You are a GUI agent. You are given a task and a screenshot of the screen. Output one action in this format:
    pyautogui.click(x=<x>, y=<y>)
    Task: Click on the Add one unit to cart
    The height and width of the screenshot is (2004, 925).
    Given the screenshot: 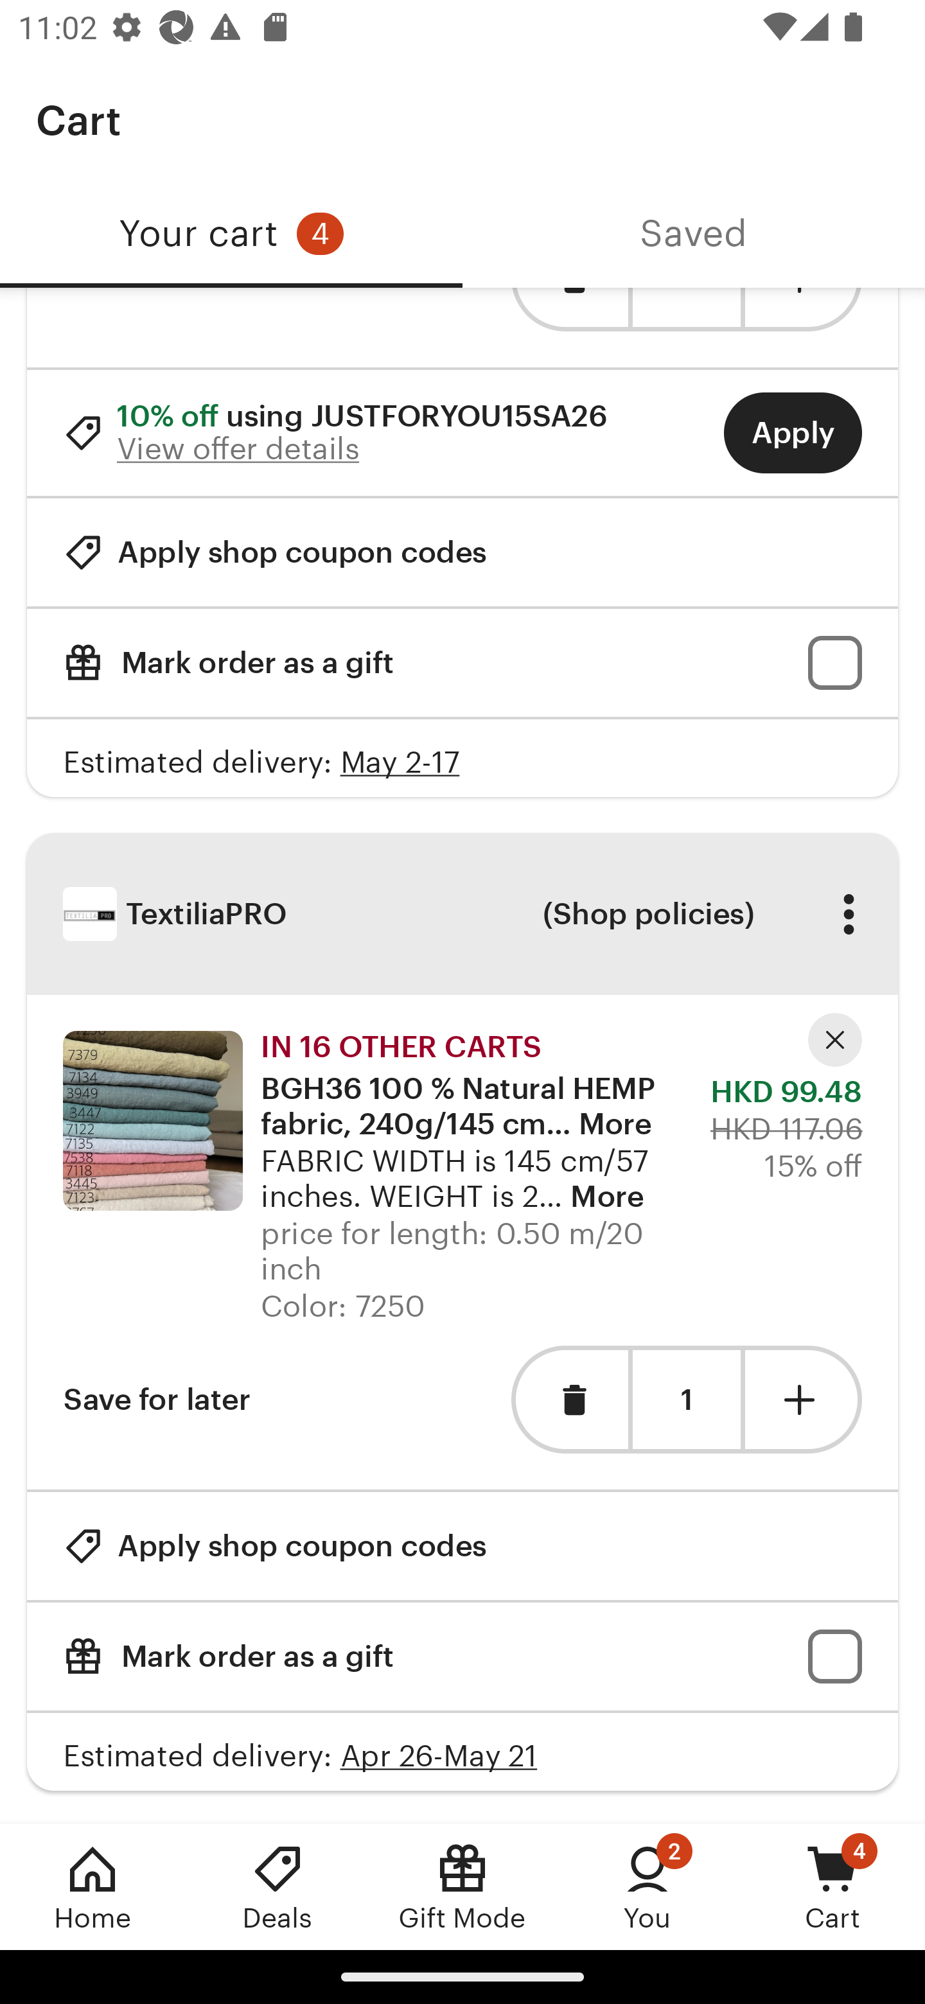 What is the action you would take?
    pyautogui.click(x=804, y=1399)
    